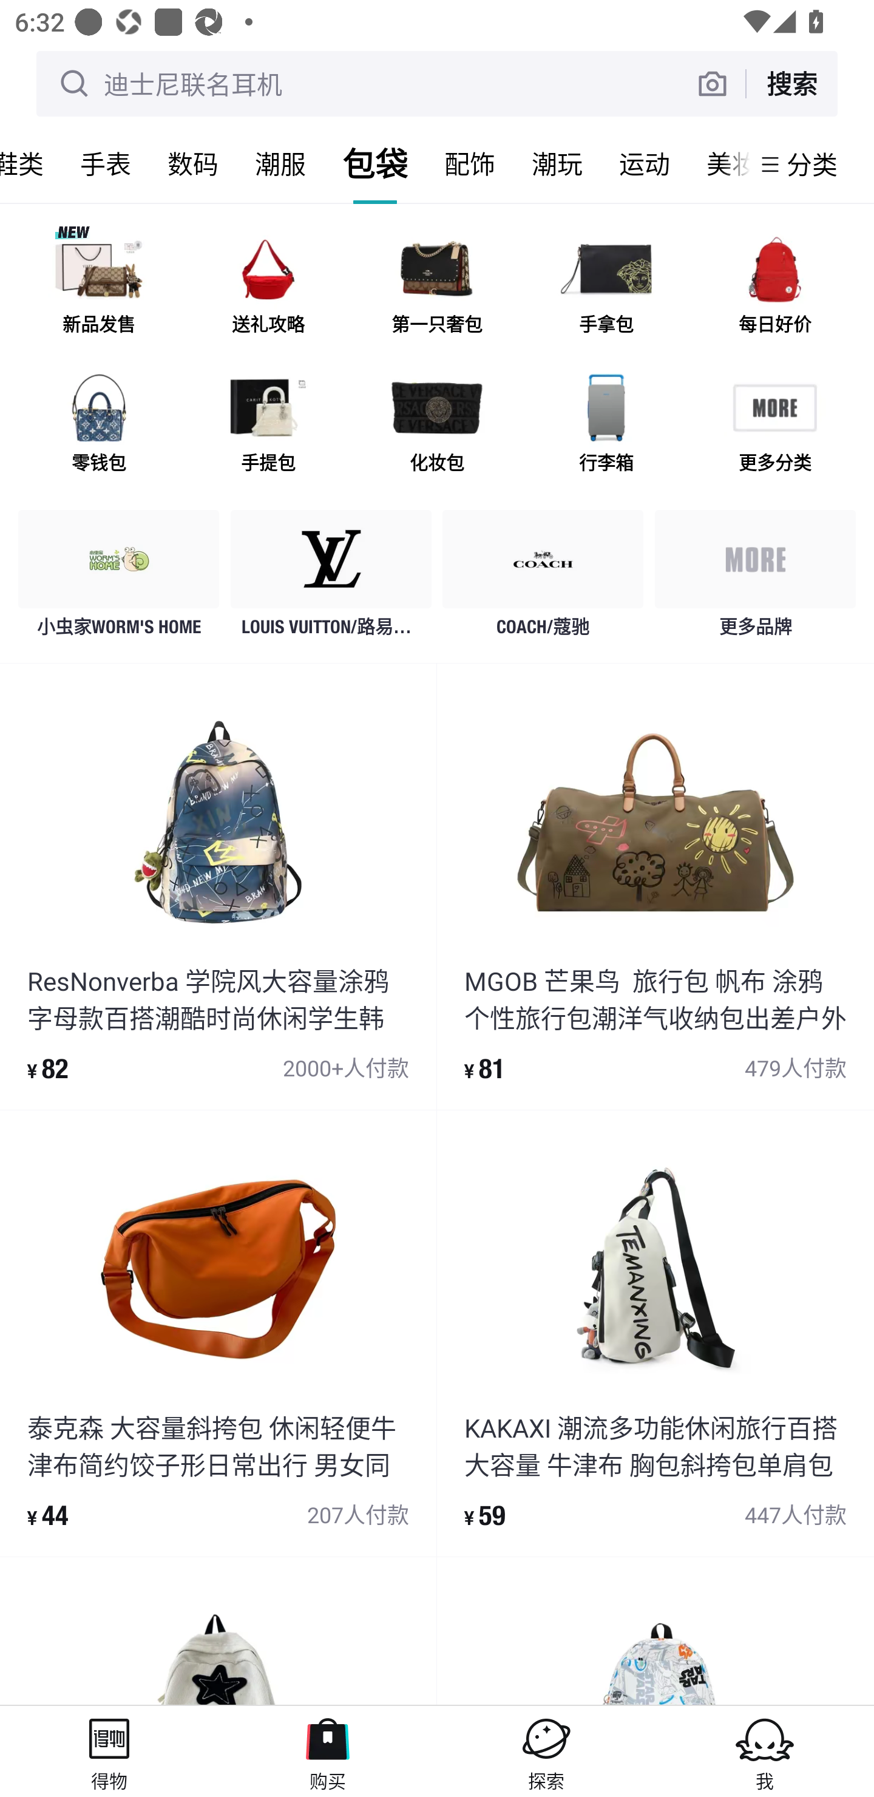 The image size is (874, 1797). Describe the element at coordinates (543, 579) in the screenshot. I see `COACH/蔻驰` at that location.